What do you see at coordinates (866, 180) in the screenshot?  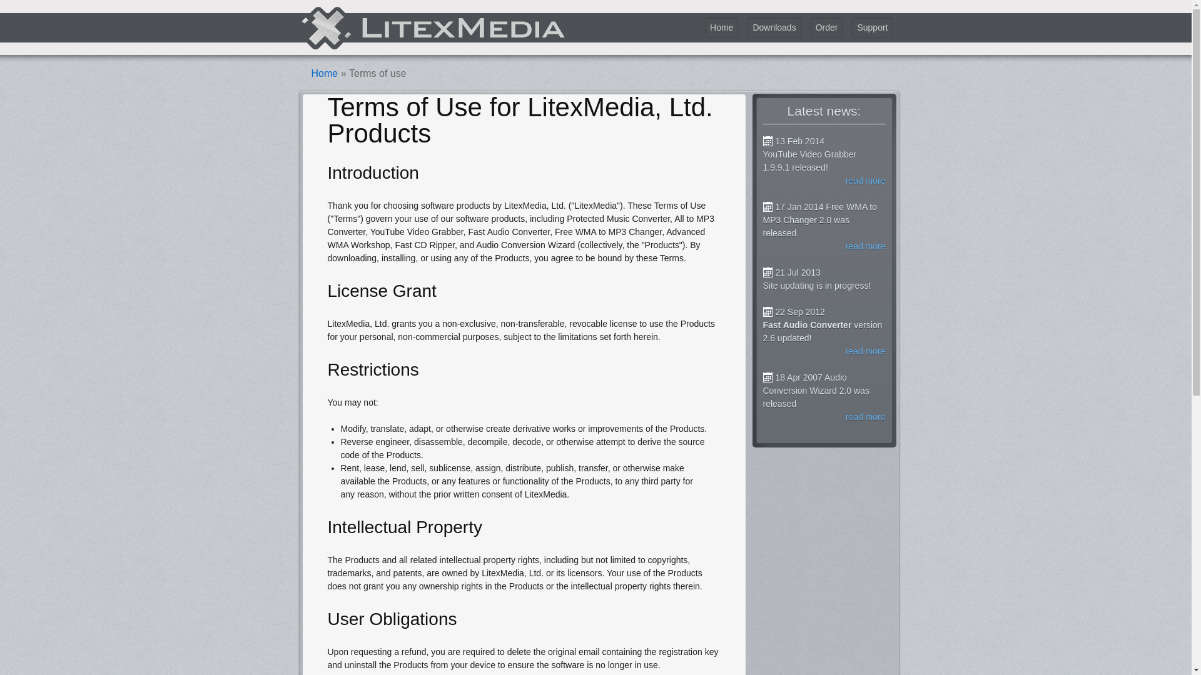 I see `read more` at bounding box center [866, 180].